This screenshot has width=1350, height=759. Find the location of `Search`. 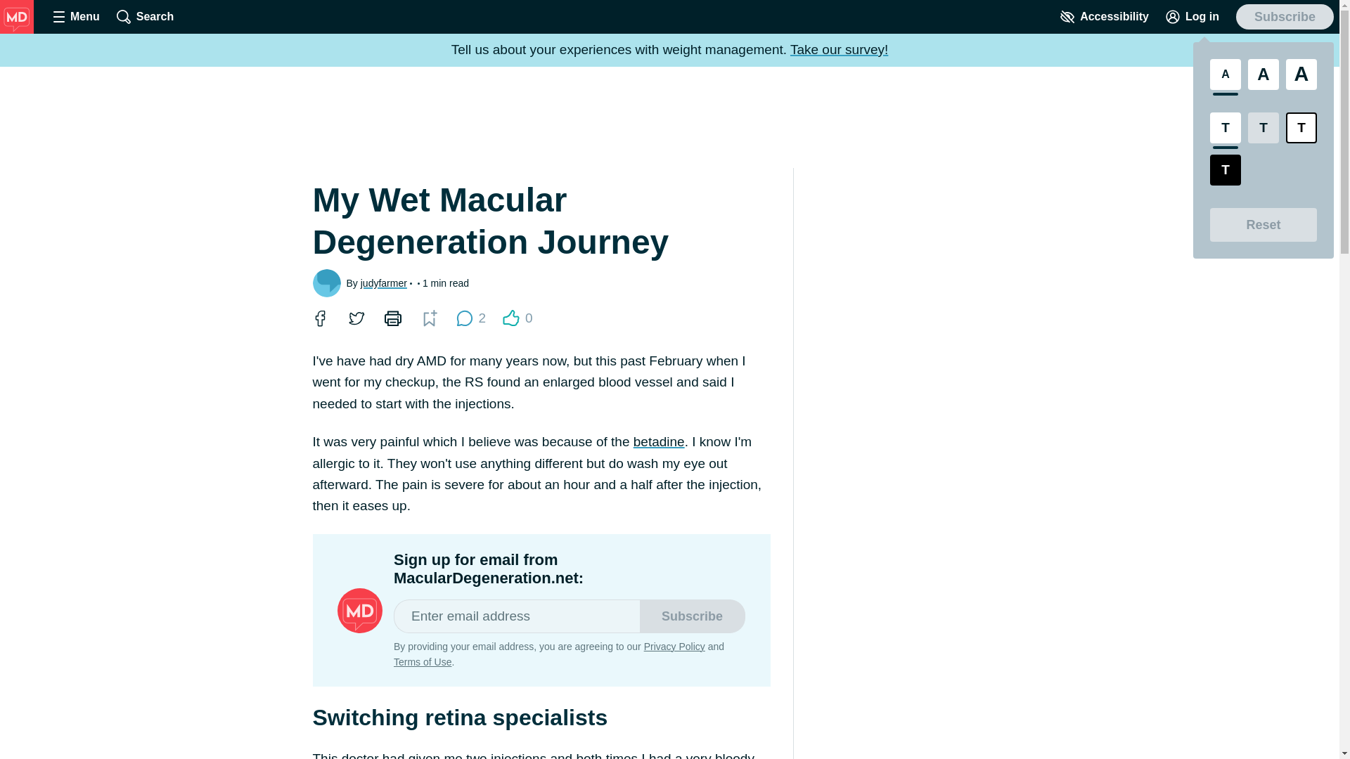

Search is located at coordinates (145, 17).